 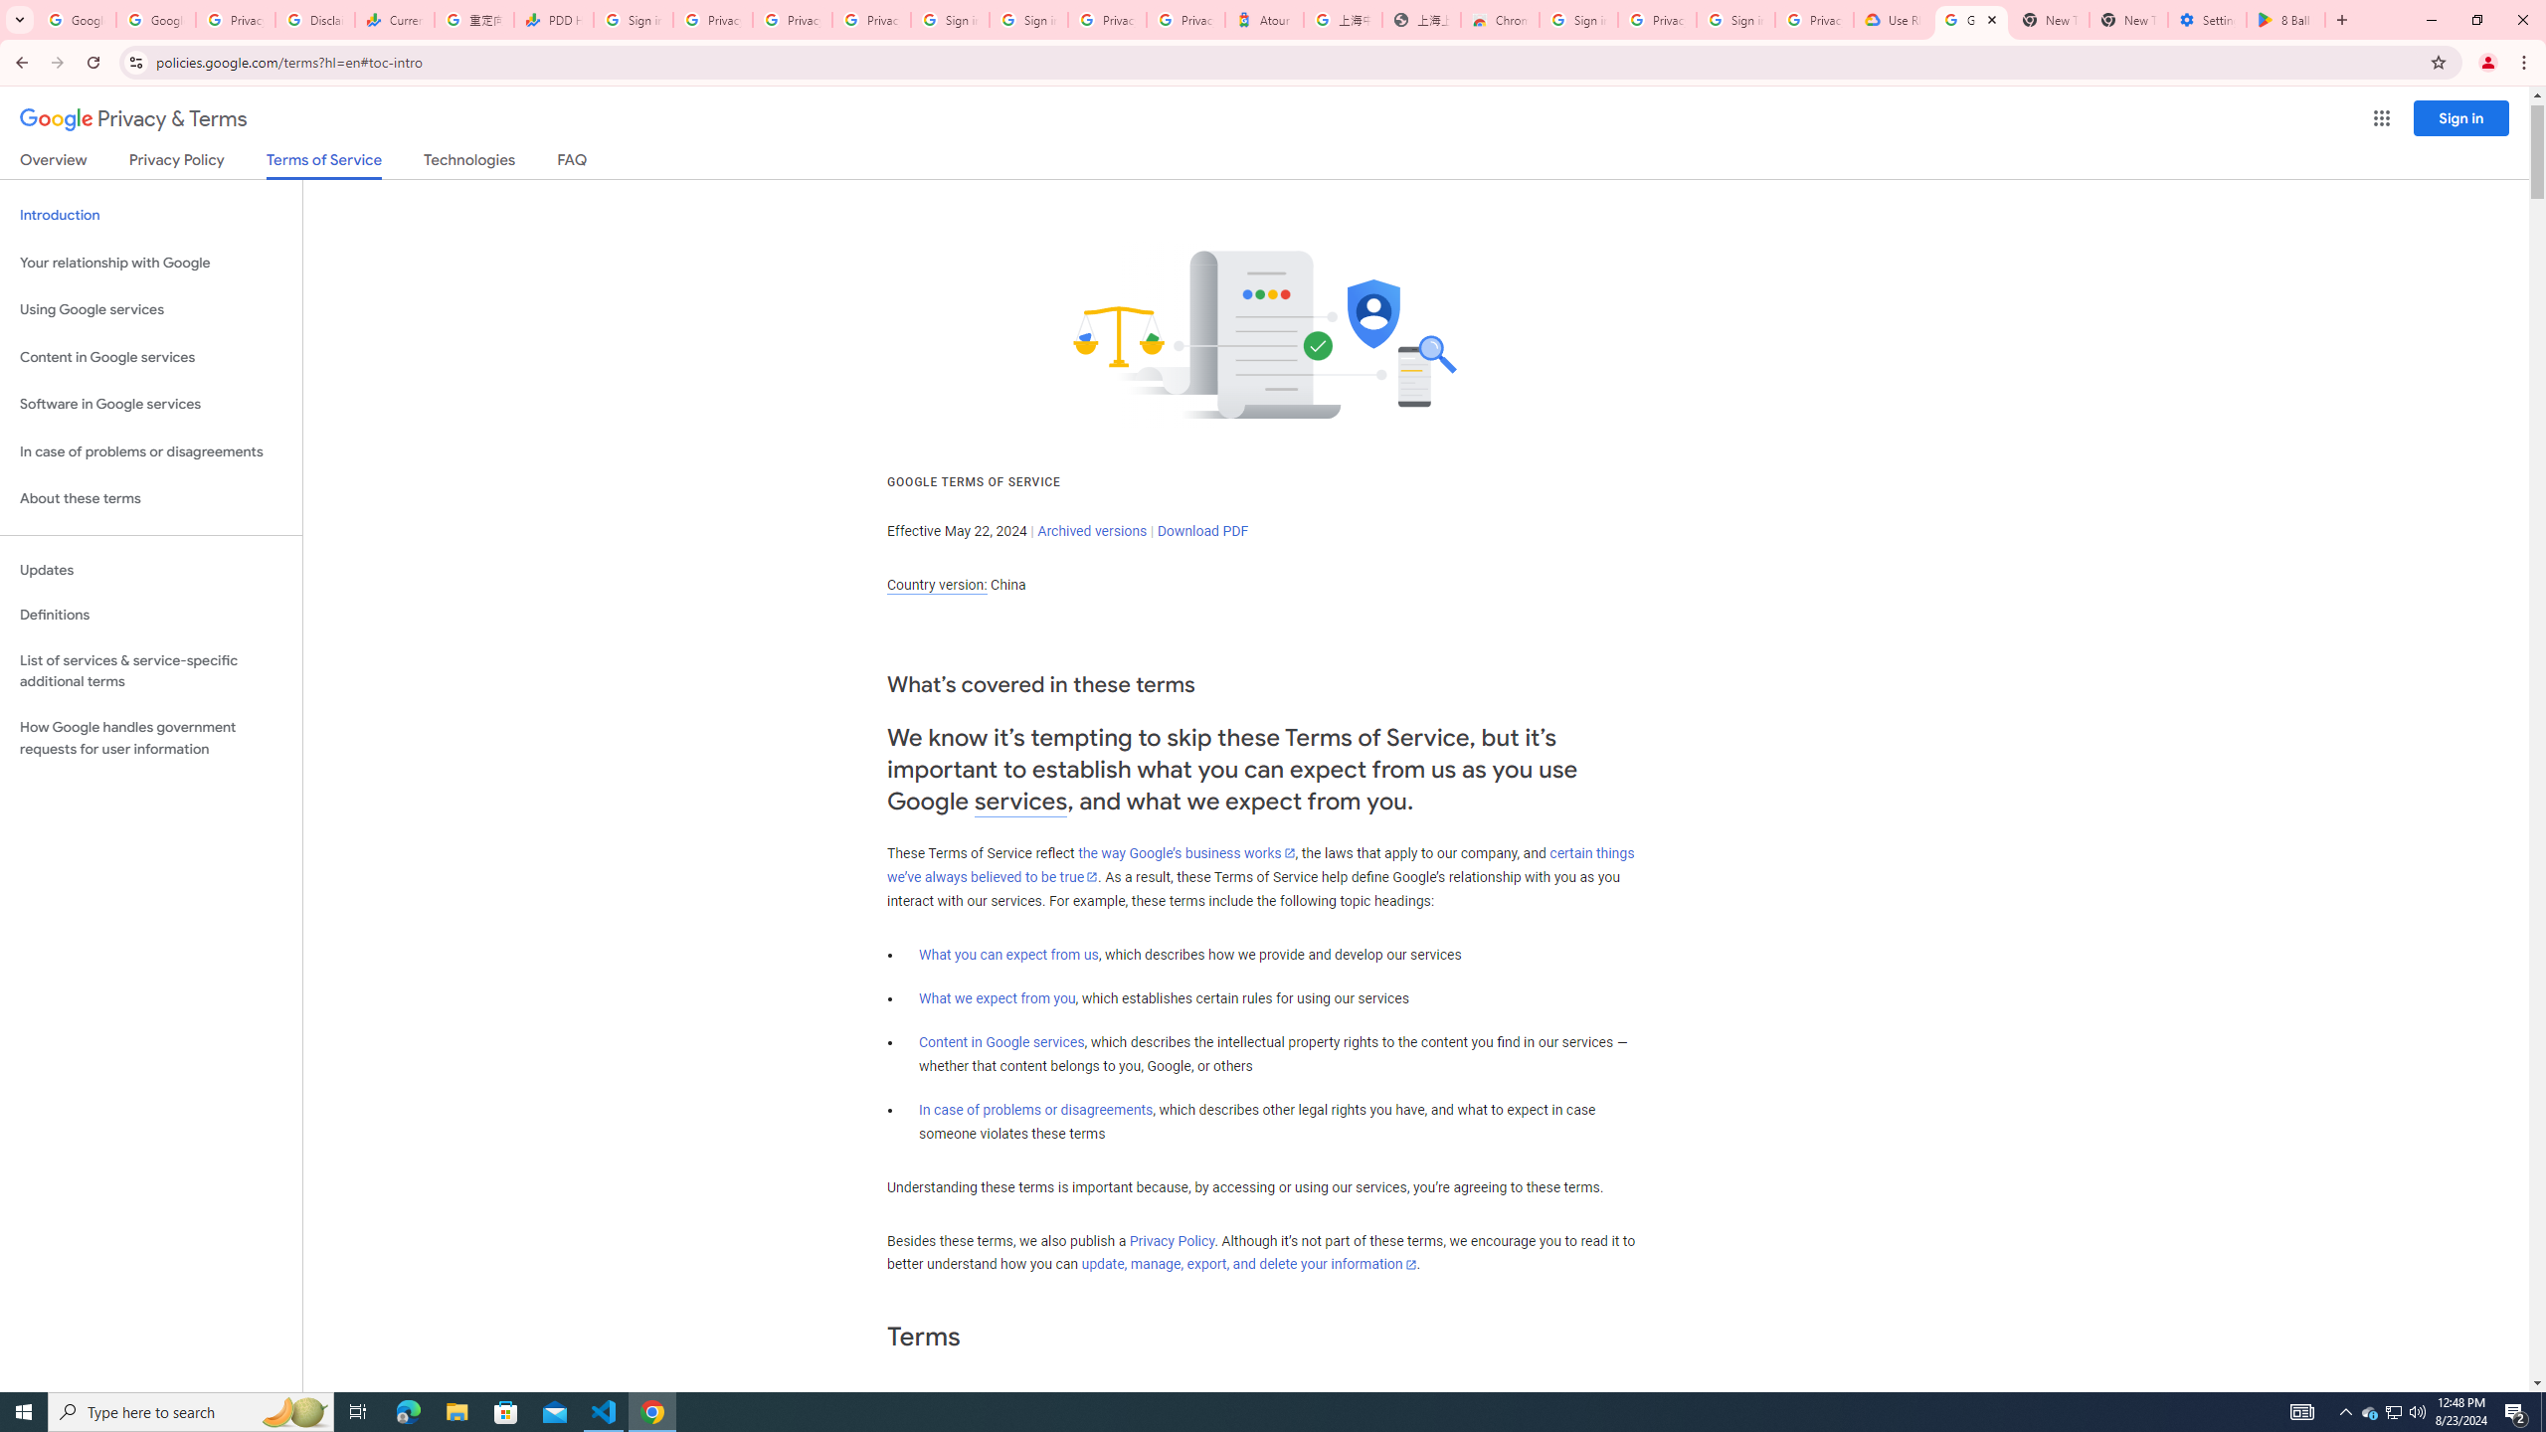 I want to click on Your relationship with Google, so click(x=151, y=263).